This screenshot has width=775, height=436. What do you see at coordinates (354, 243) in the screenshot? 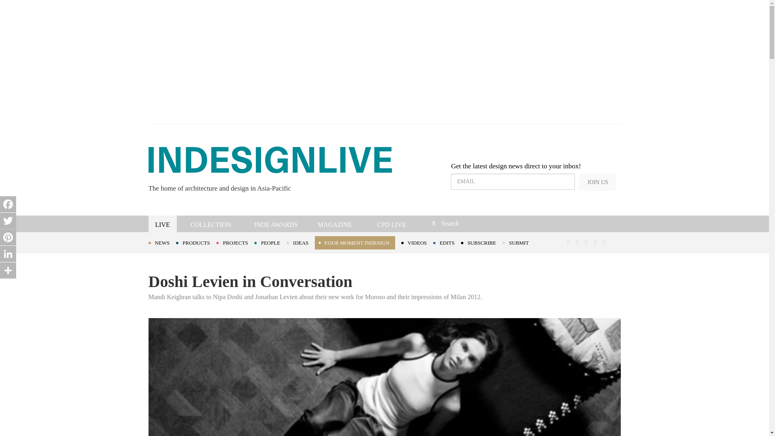
I see `YOUR MOMENT INDESIGN` at bounding box center [354, 243].